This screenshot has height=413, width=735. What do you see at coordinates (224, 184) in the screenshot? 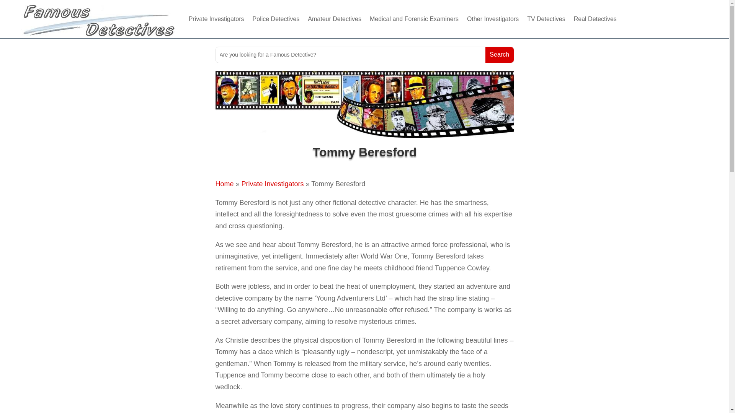
I see `Home` at bounding box center [224, 184].